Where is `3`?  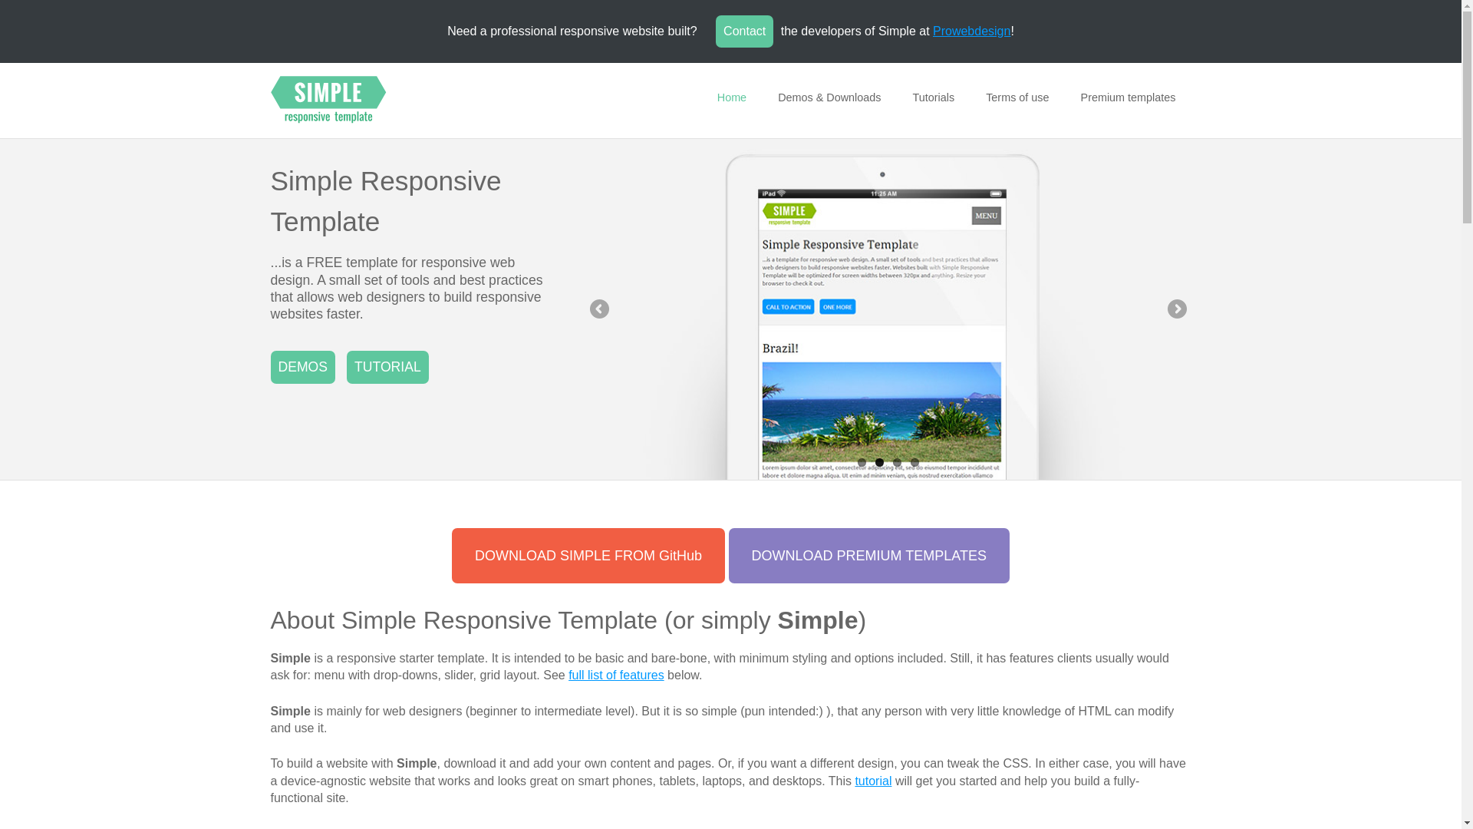
3 is located at coordinates (897, 462).